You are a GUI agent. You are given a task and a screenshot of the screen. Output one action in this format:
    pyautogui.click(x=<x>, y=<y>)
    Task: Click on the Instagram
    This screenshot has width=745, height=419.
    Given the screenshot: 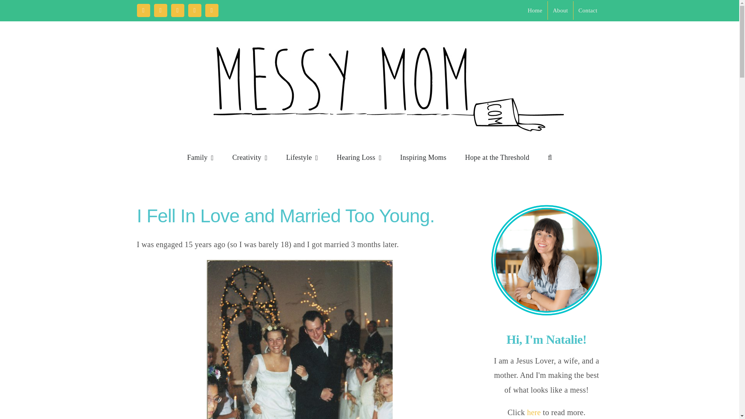 What is the action you would take?
    pyautogui.click(x=177, y=10)
    